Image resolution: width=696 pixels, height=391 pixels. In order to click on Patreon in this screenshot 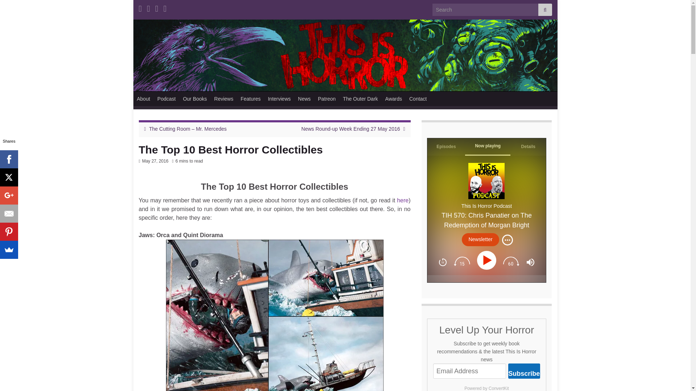, I will do `click(327, 98)`.